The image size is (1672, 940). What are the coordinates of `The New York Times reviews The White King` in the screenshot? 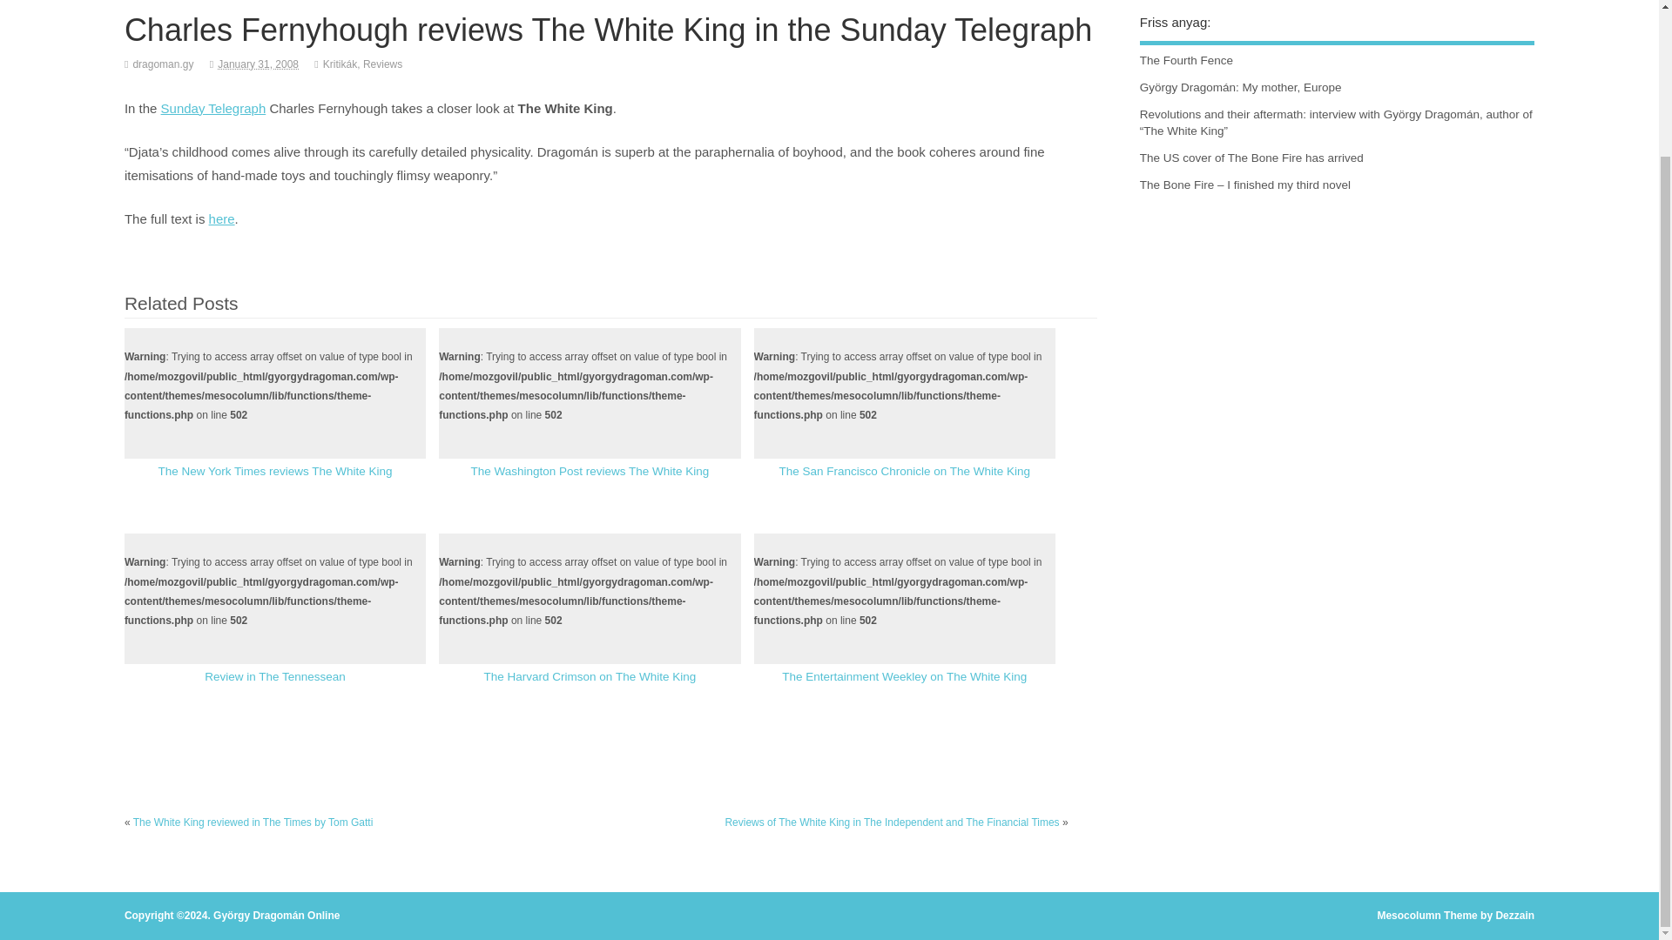 It's located at (273, 470).